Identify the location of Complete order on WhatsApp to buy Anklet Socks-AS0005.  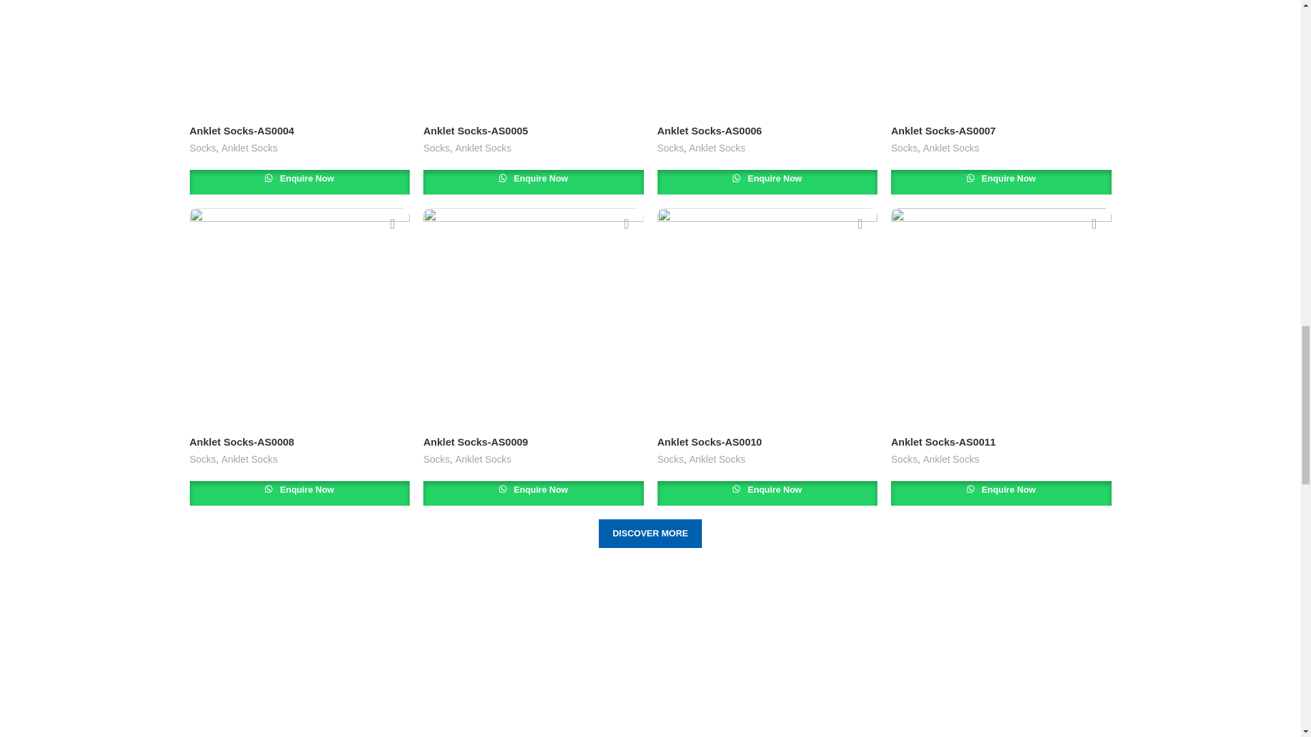
(533, 182).